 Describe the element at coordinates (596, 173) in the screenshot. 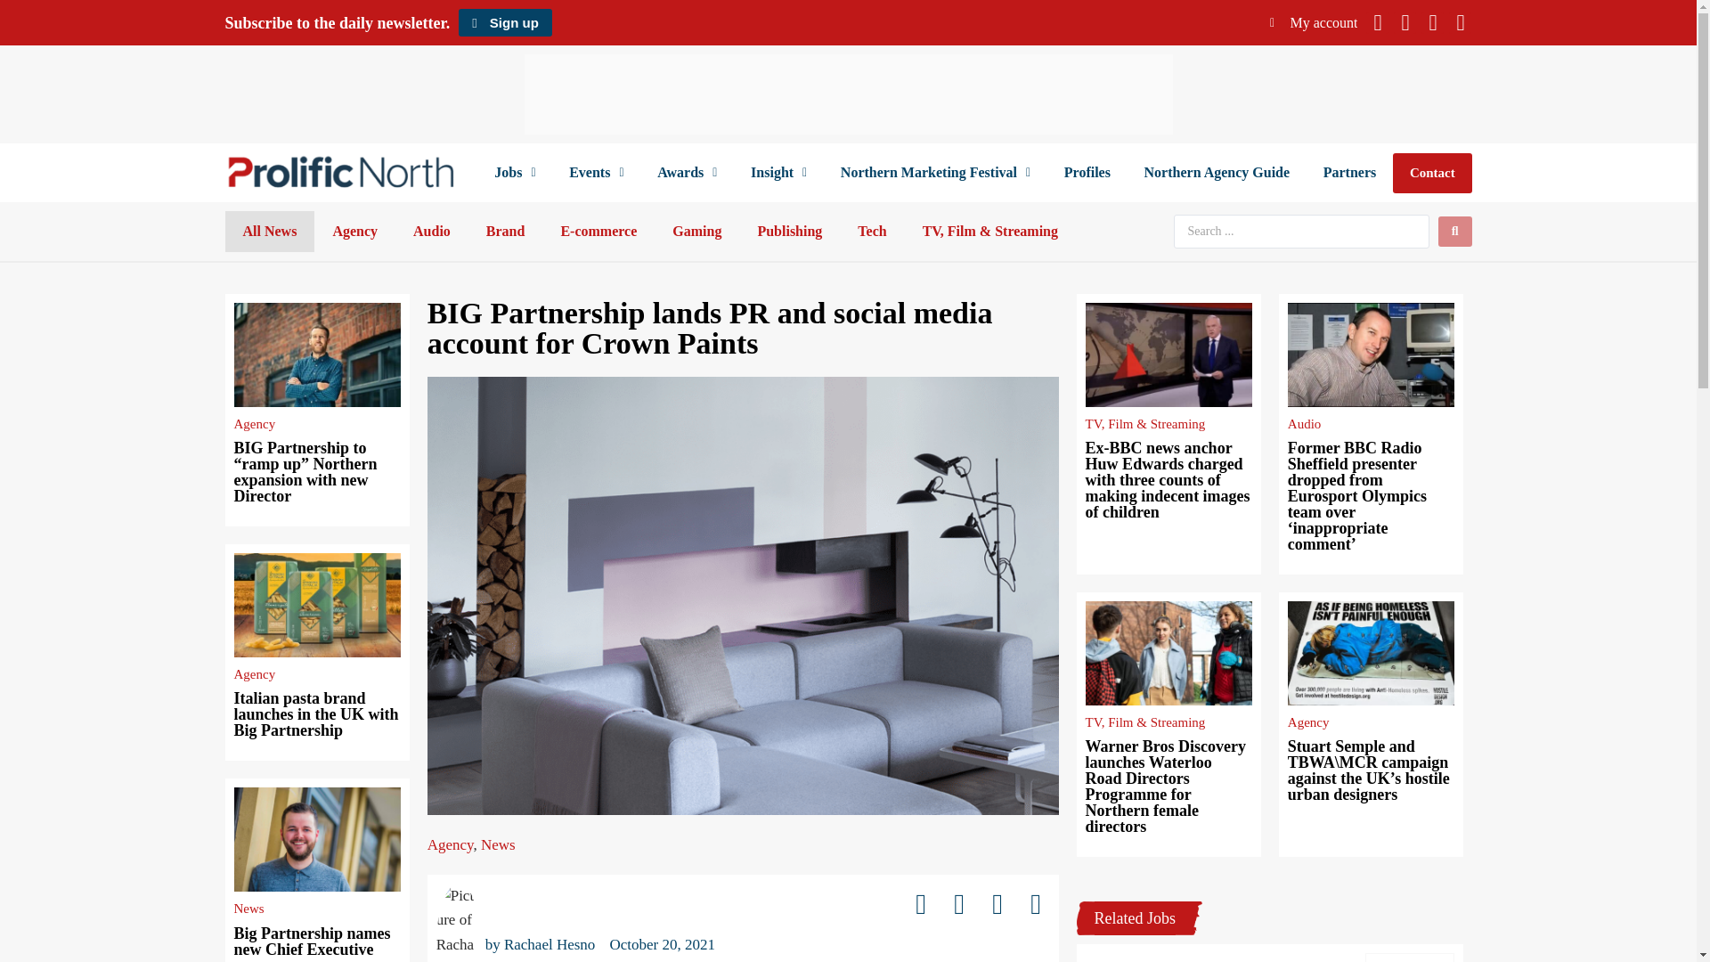

I see `Events` at that location.